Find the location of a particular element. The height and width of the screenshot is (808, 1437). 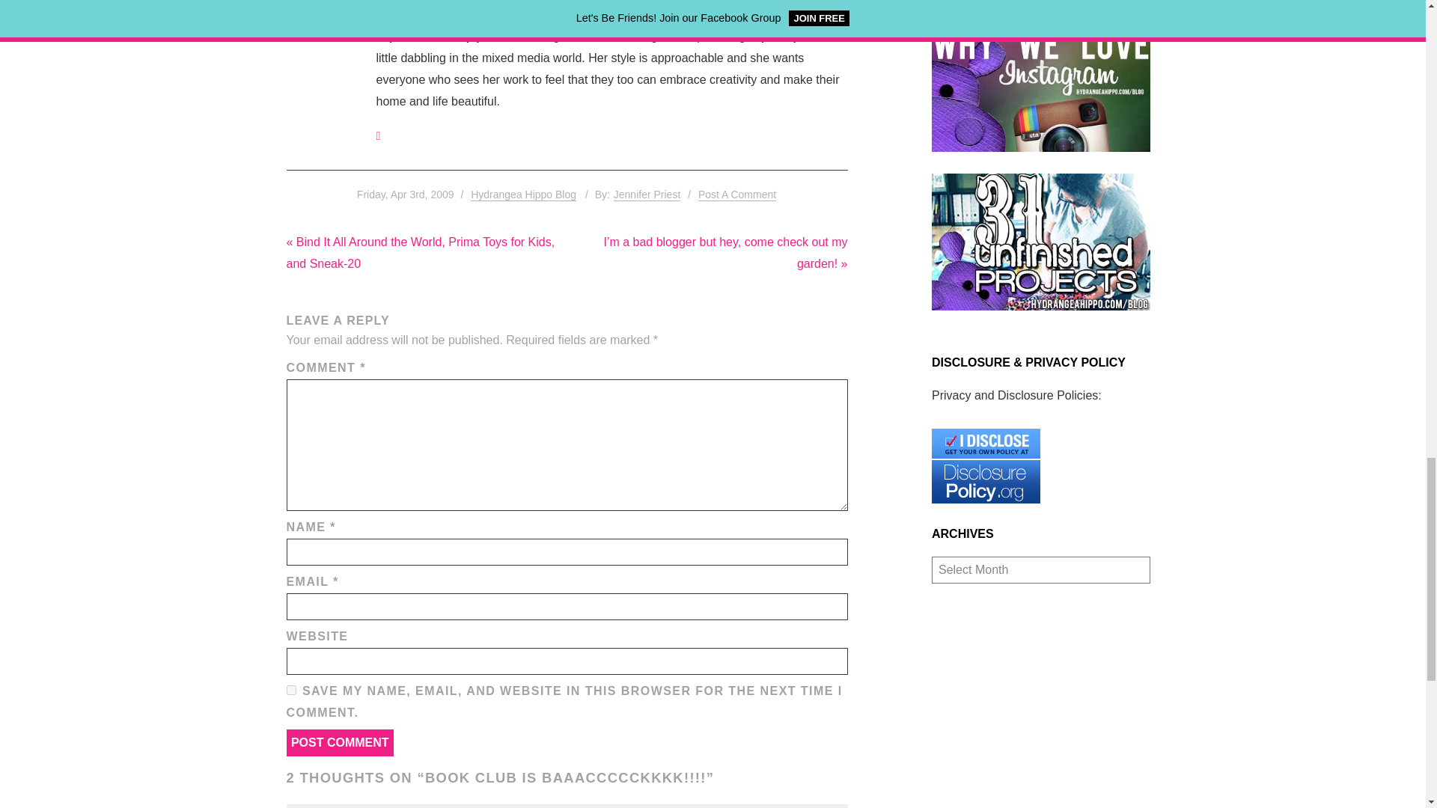

Post Comment is located at coordinates (339, 742).